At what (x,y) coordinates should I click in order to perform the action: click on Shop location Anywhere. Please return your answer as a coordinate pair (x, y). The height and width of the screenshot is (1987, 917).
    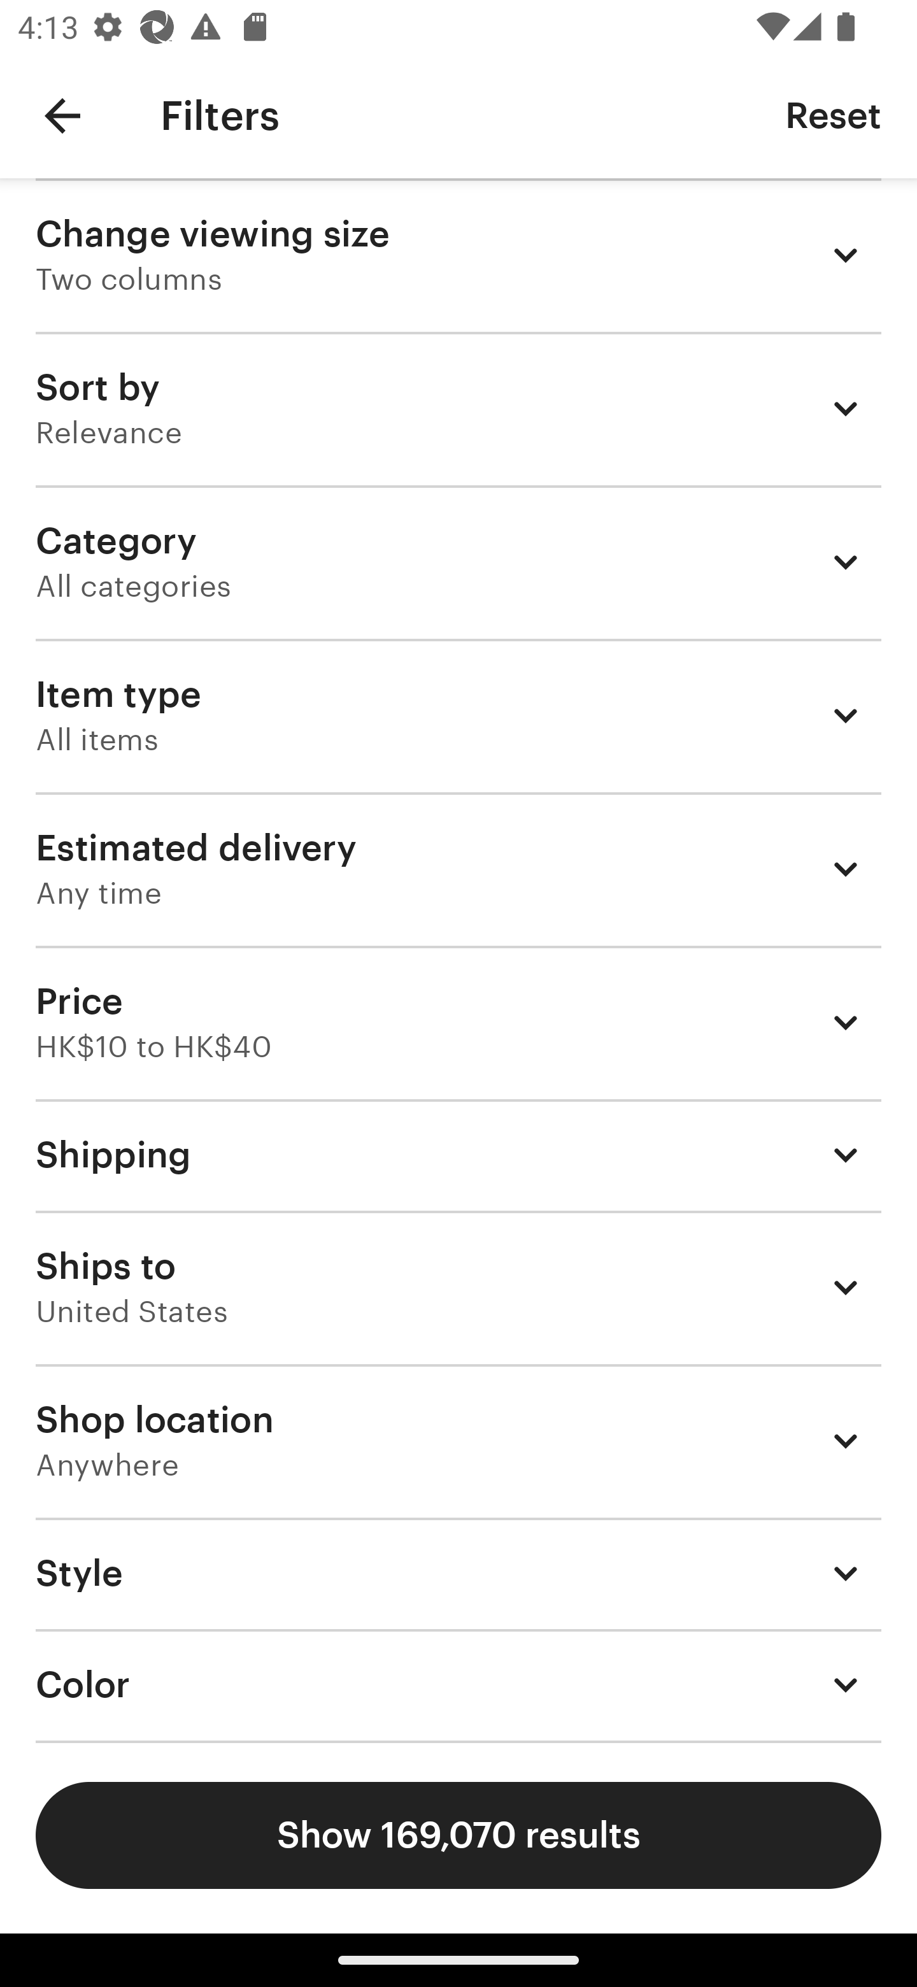
    Looking at the image, I should click on (458, 1441).